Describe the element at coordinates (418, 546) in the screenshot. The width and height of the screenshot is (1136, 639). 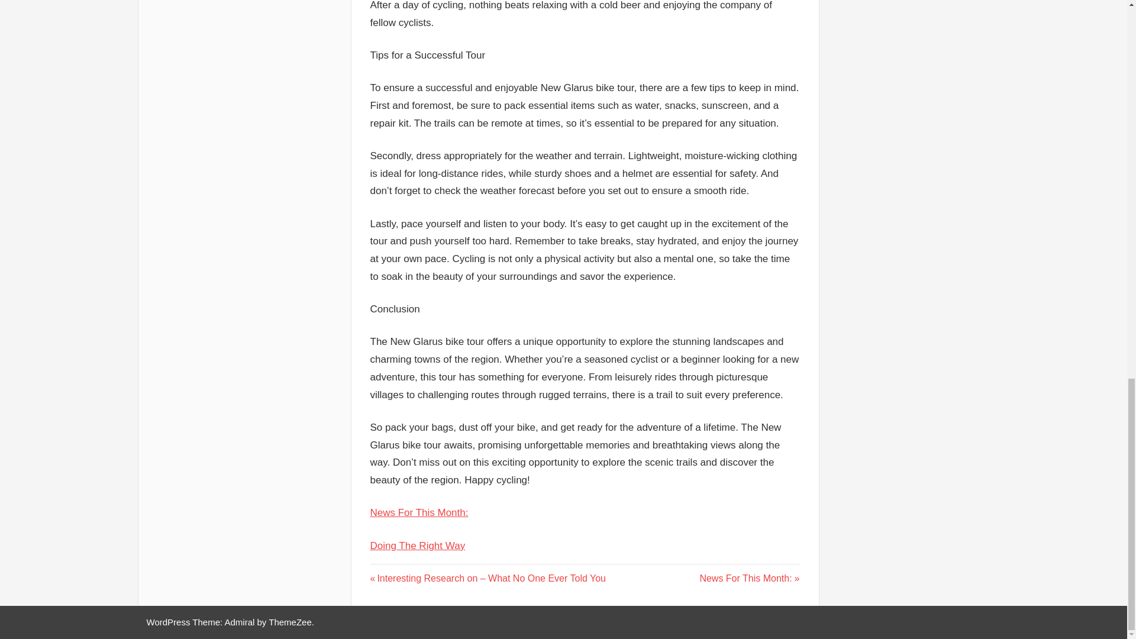
I see `Doing The Right Way` at that location.